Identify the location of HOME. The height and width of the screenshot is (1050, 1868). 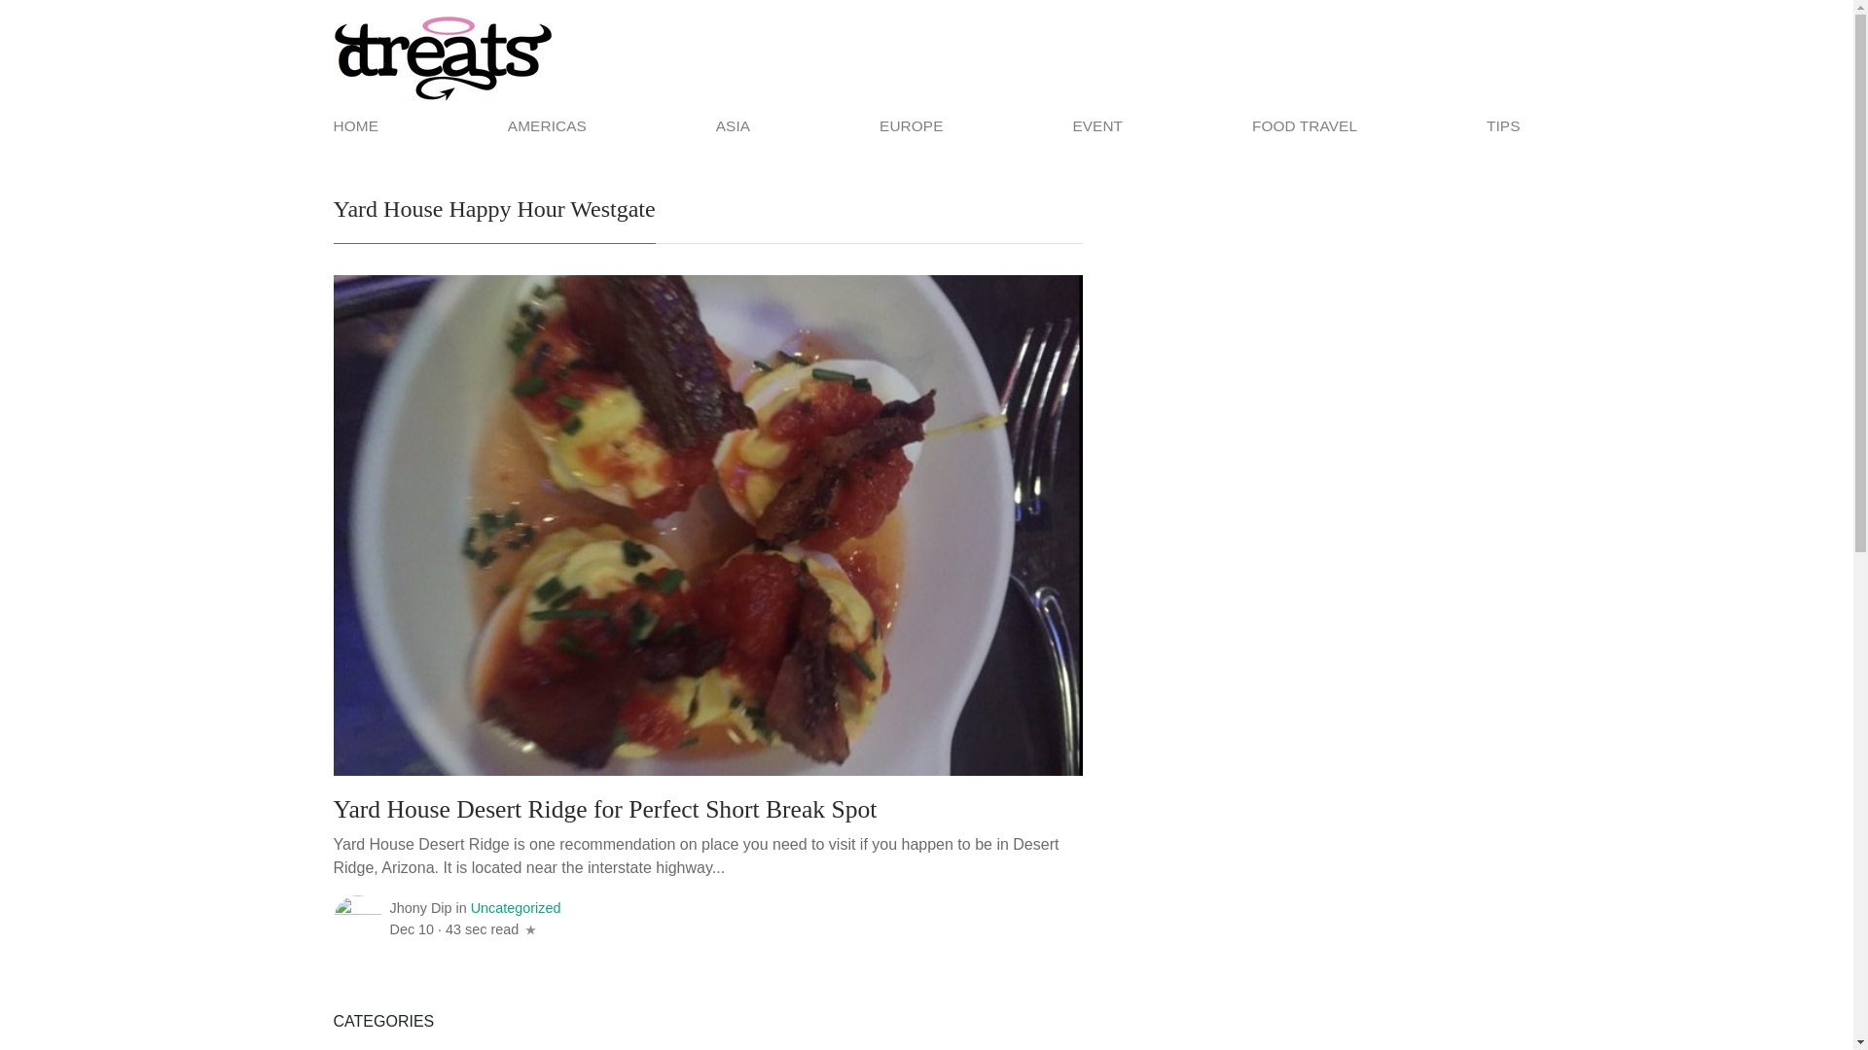
(358, 125).